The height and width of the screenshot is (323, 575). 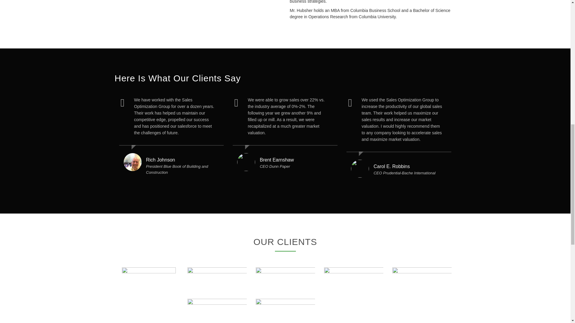 I want to click on GE2, so click(x=217, y=279).